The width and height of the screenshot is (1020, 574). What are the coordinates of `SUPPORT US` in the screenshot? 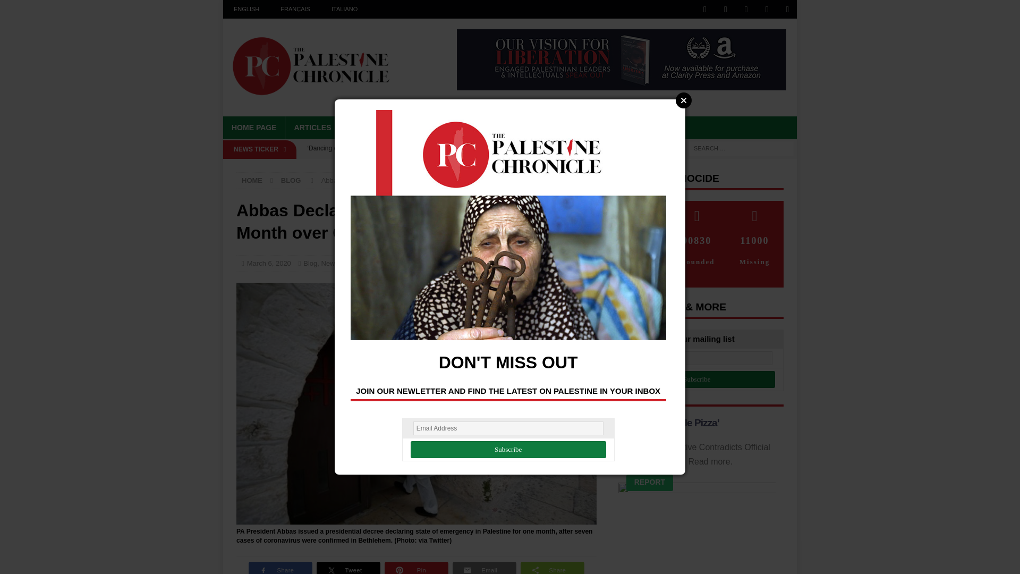 It's located at (593, 128).